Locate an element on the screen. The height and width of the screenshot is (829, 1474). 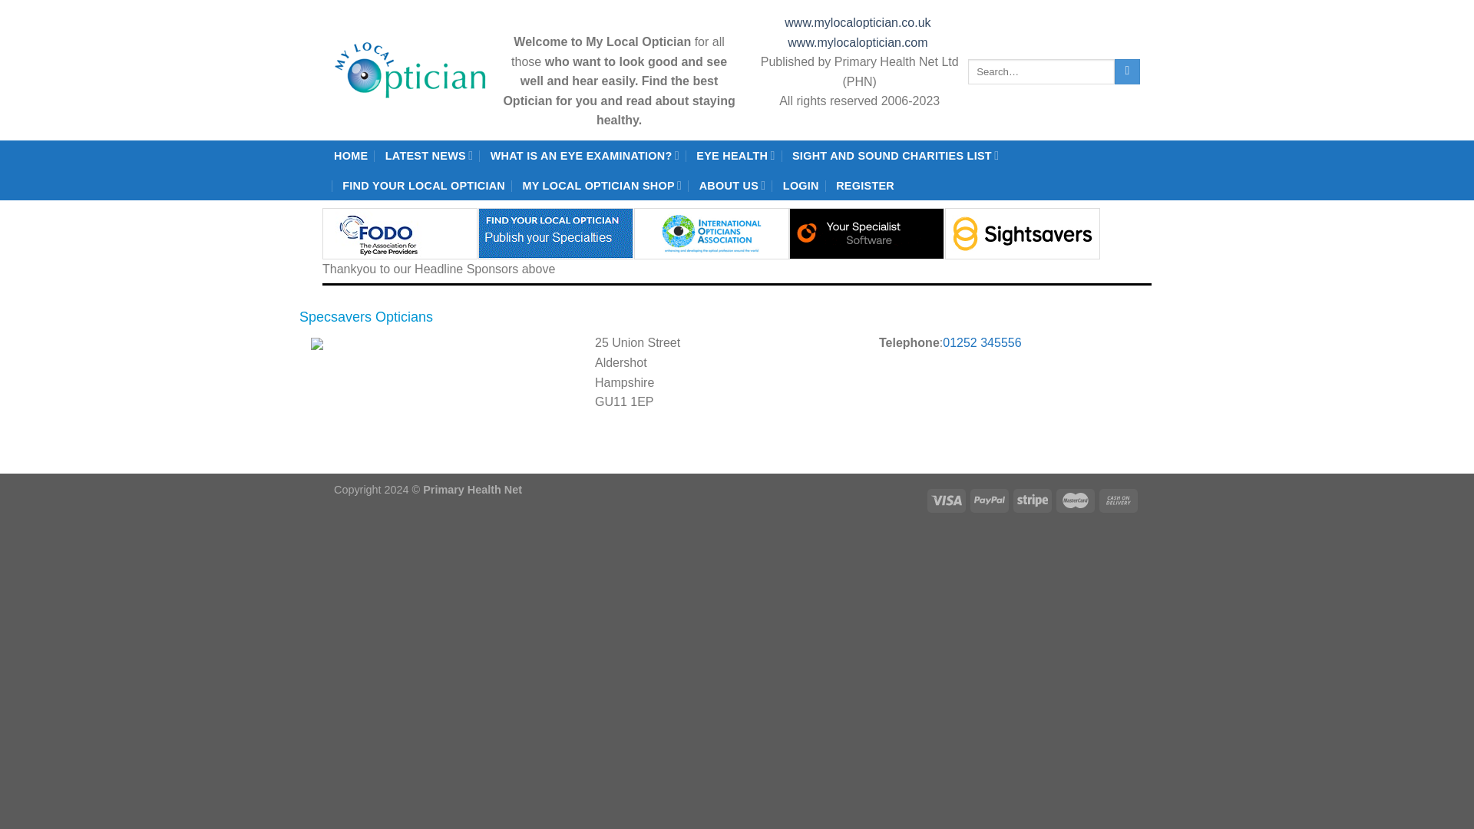
Search is located at coordinates (1127, 72).